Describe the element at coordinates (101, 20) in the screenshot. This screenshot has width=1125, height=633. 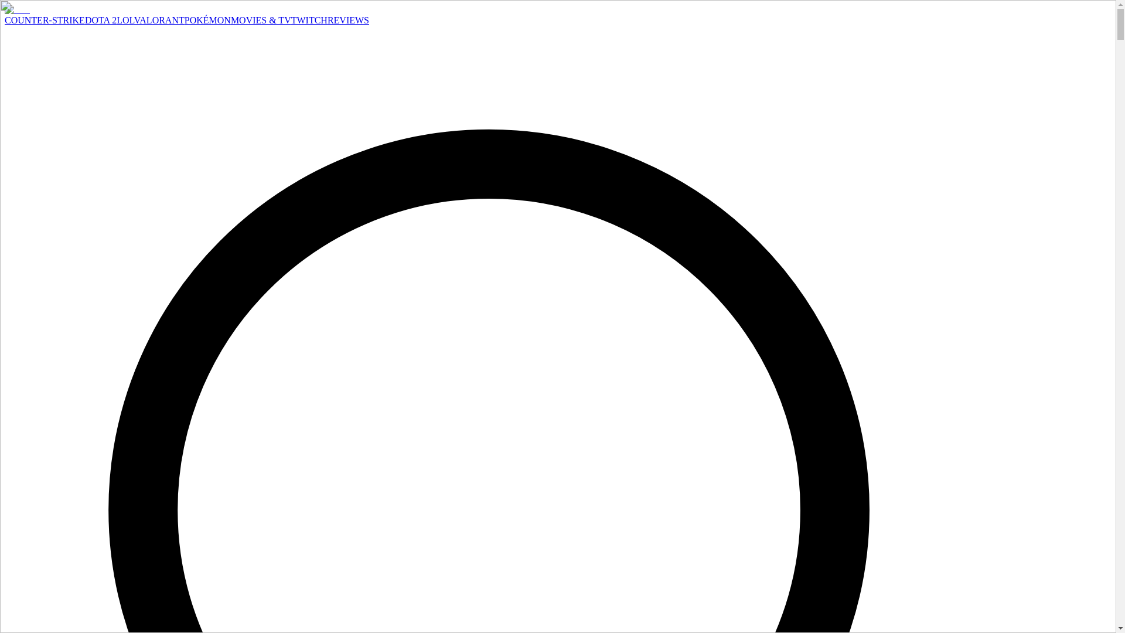
I see `DOTA 2` at that location.